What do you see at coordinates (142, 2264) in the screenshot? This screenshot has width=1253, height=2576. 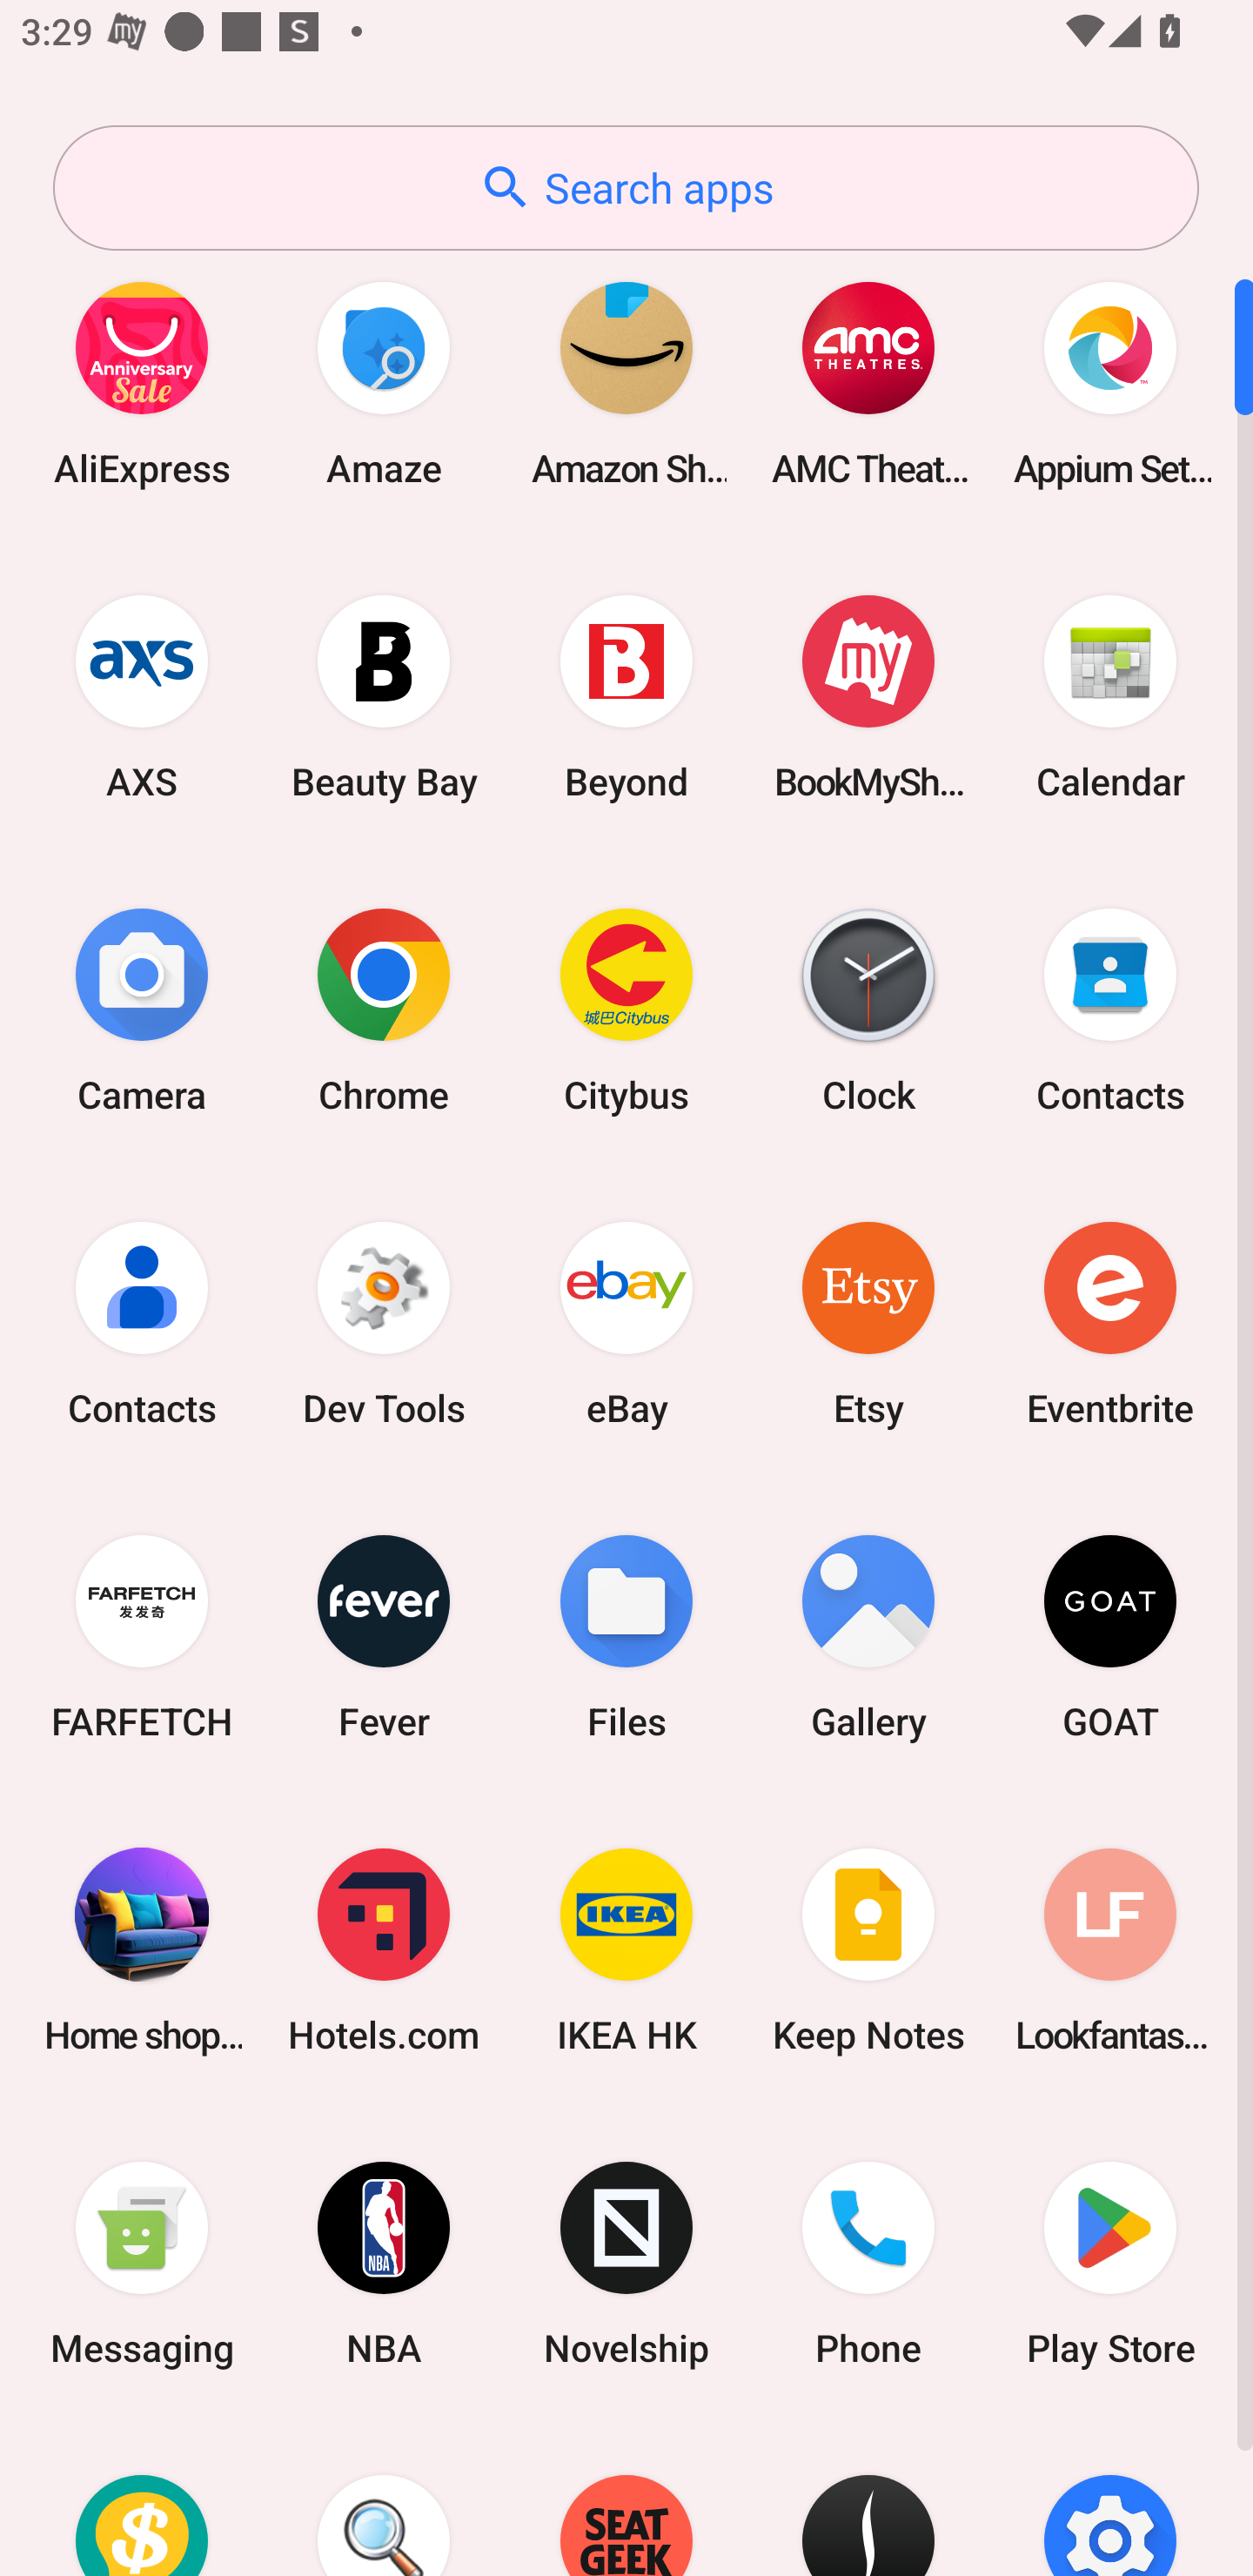 I see `Messaging` at bounding box center [142, 2264].